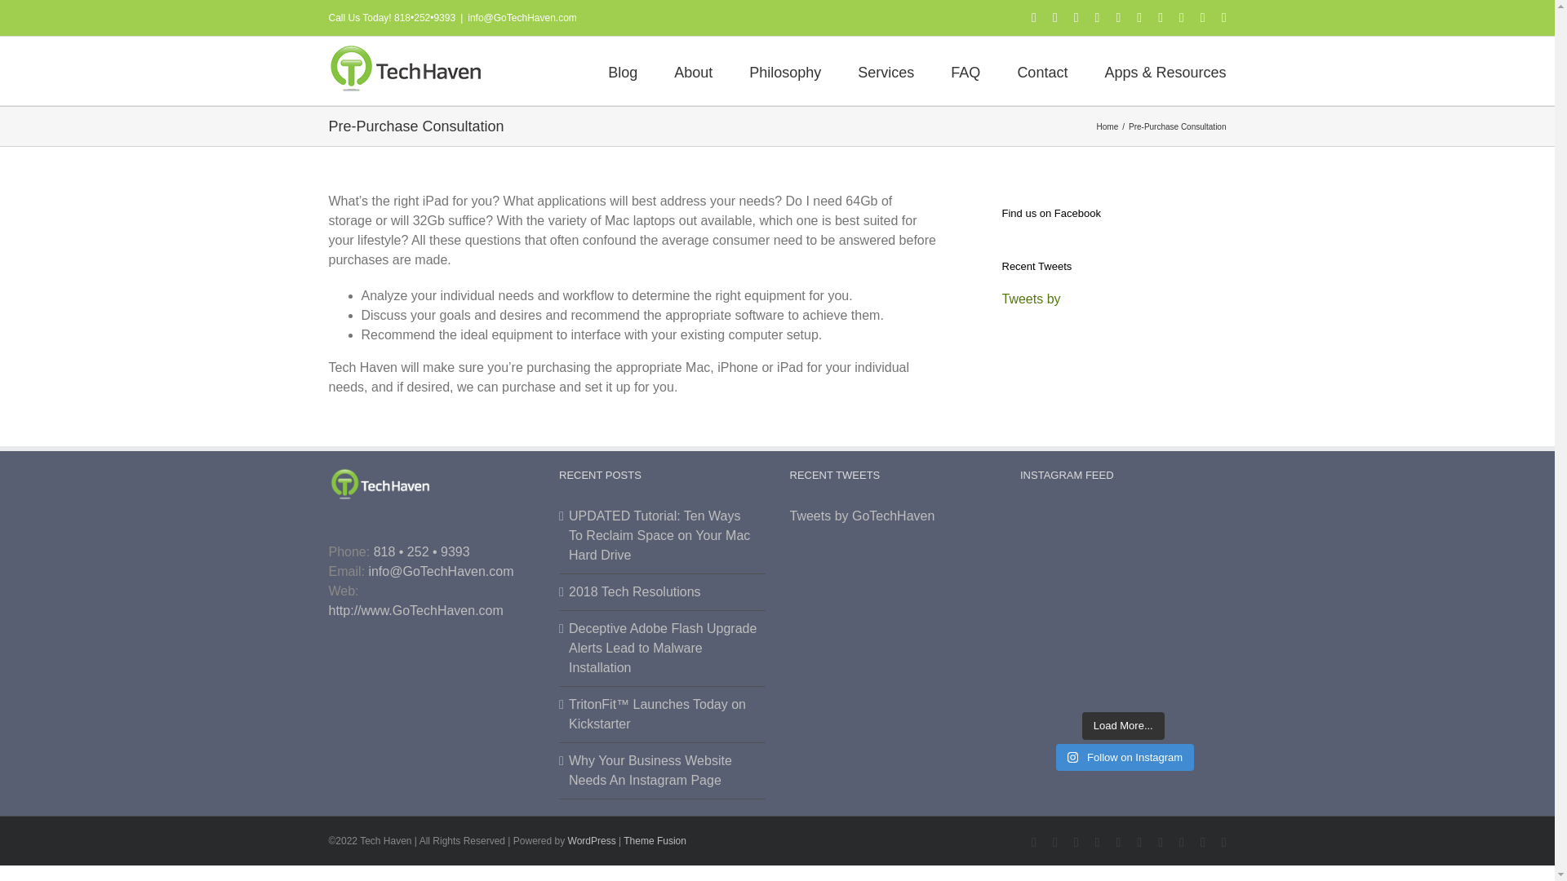 The height and width of the screenshot is (881, 1567). What do you see at coordinates (1032, 299) in the screenshot?
I see `Tweets by` at bounding box center [1032, 299].